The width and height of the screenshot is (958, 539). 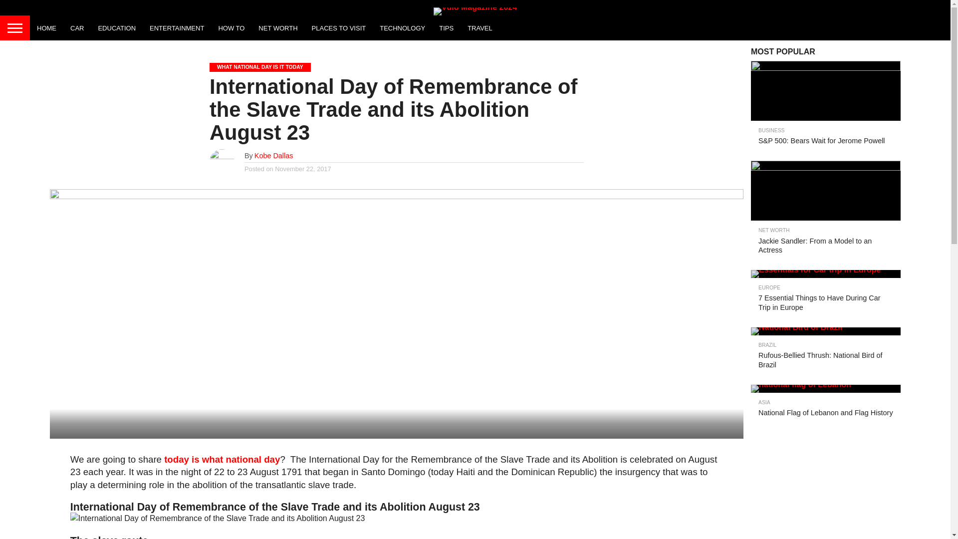 I want to click on NET WORTH, so click(x=277, y=28).